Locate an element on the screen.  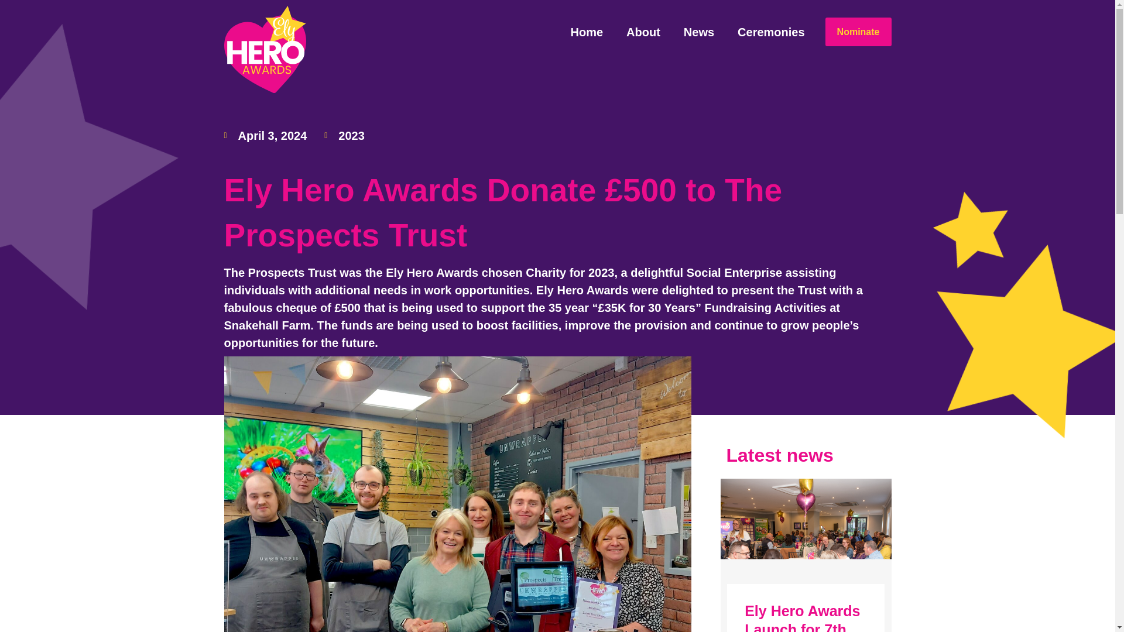
2023 is located at coordinates (351, 136).